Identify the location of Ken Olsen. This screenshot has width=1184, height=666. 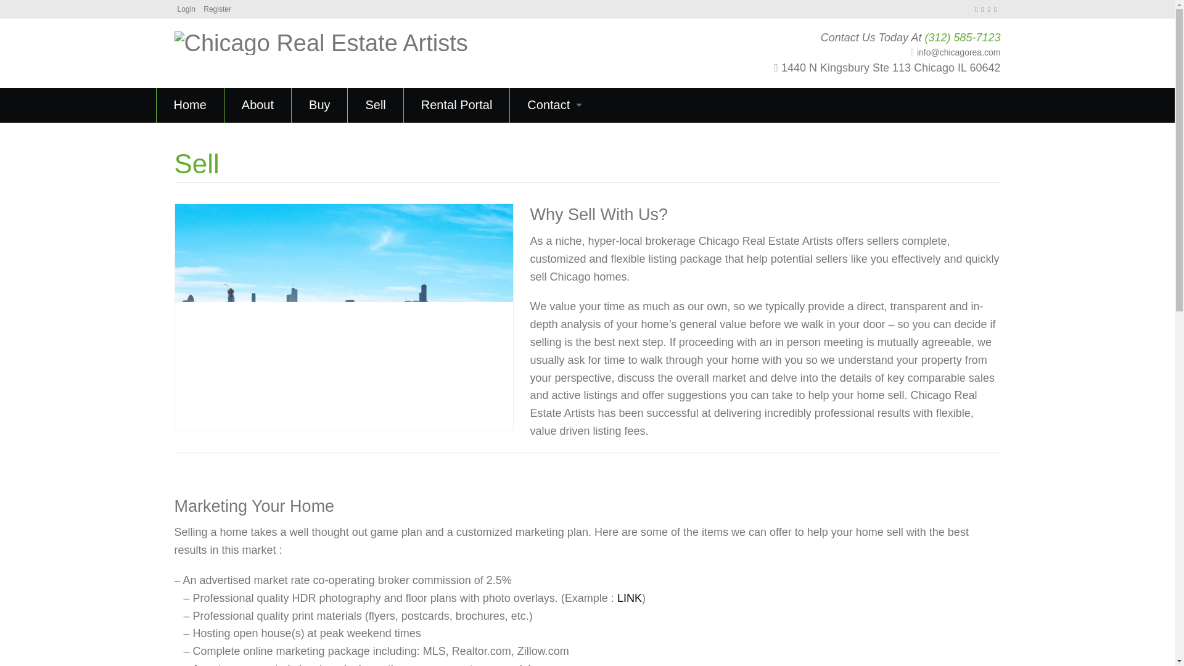
(554, 451).